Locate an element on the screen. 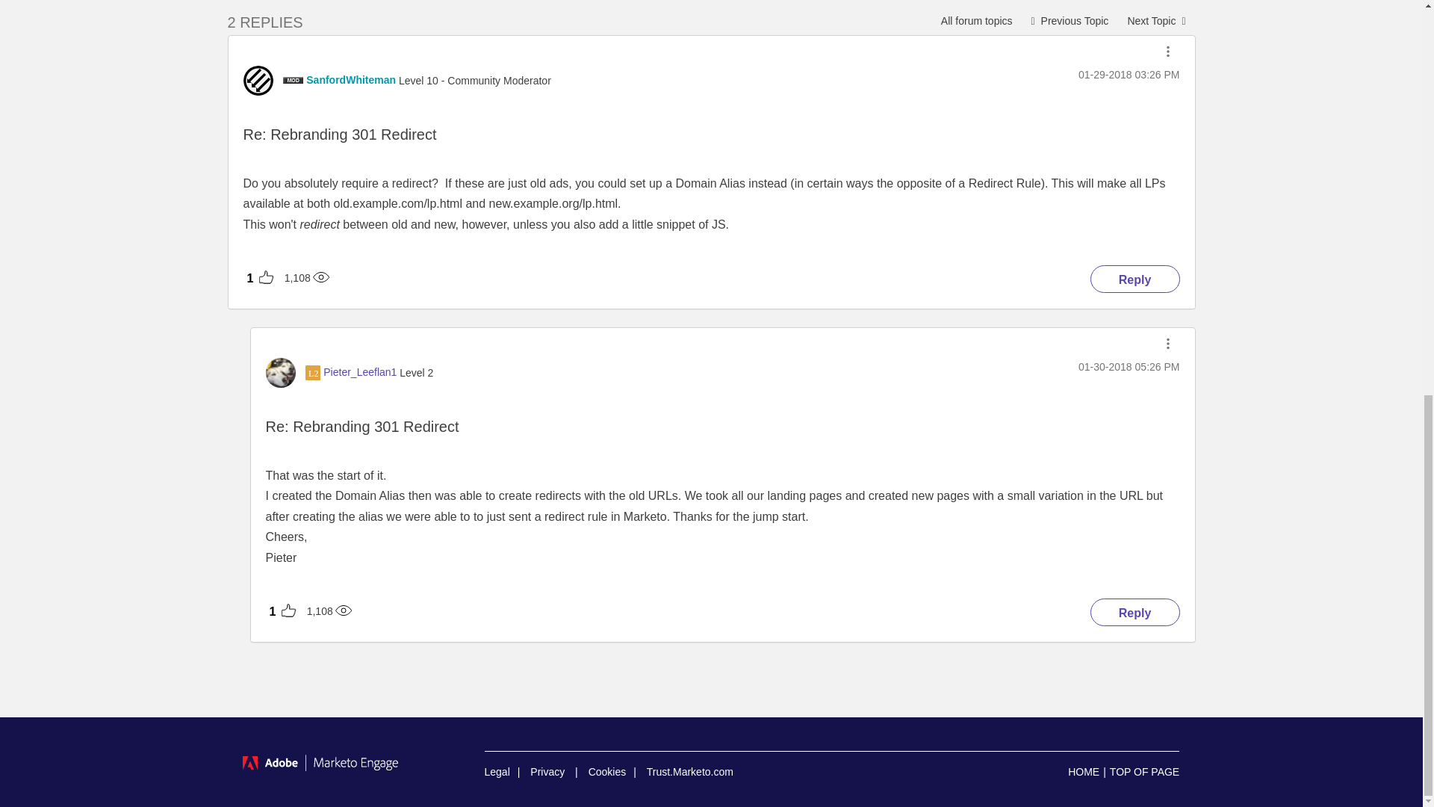  All forum topics is located at coordinates (976, 19).